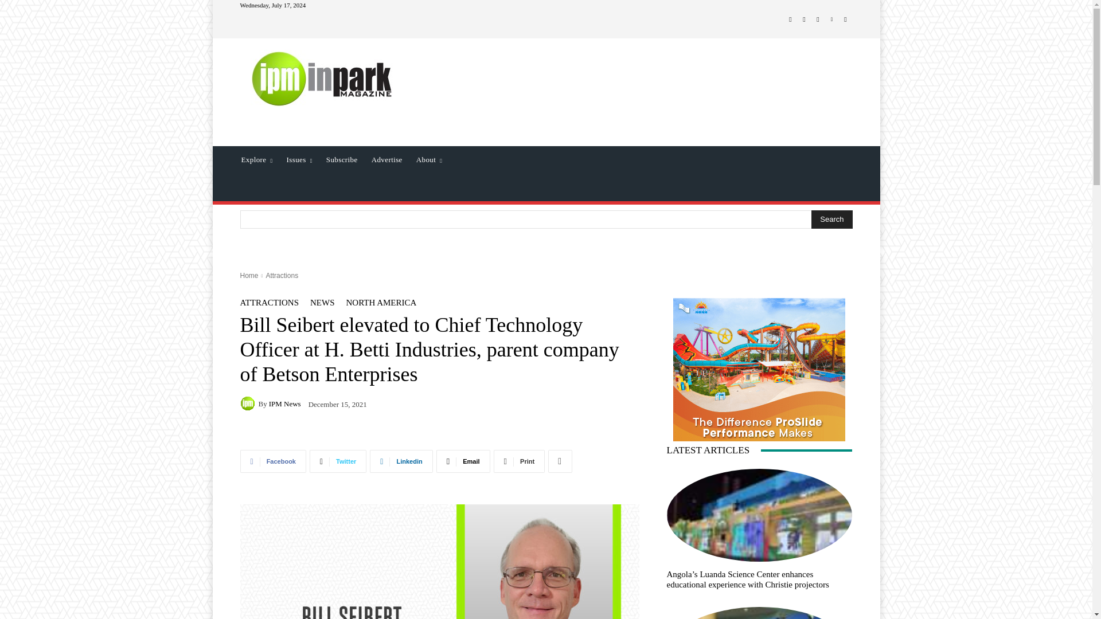 This screenshot has width=1101, height=619. I want to click on Youtube, so click(845, 19).